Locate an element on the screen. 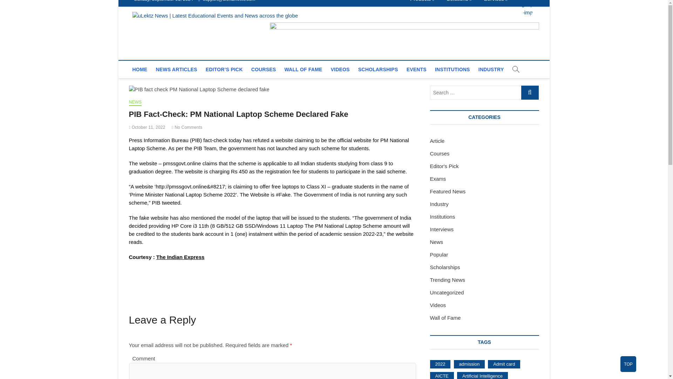 Image resolution: width=673 pixels, height=379 pixels. Solutions is located at coordinates (459, 3).